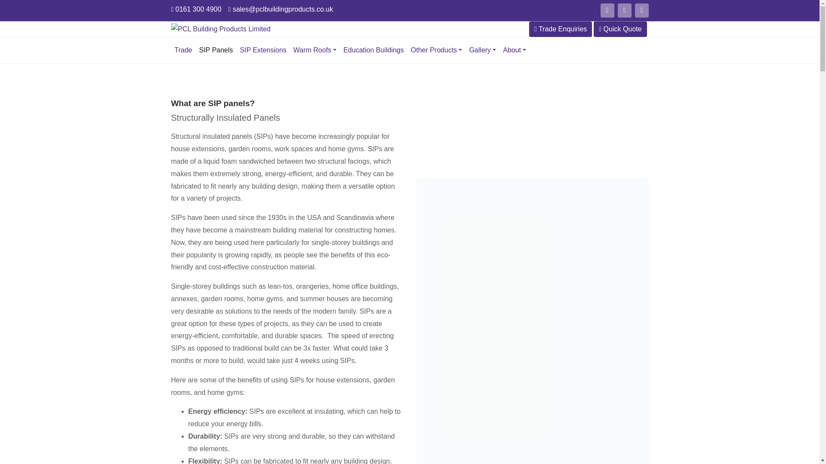 This screenshot has height=464, width=826. I want to click on Education Buildings, so click(373, 51).